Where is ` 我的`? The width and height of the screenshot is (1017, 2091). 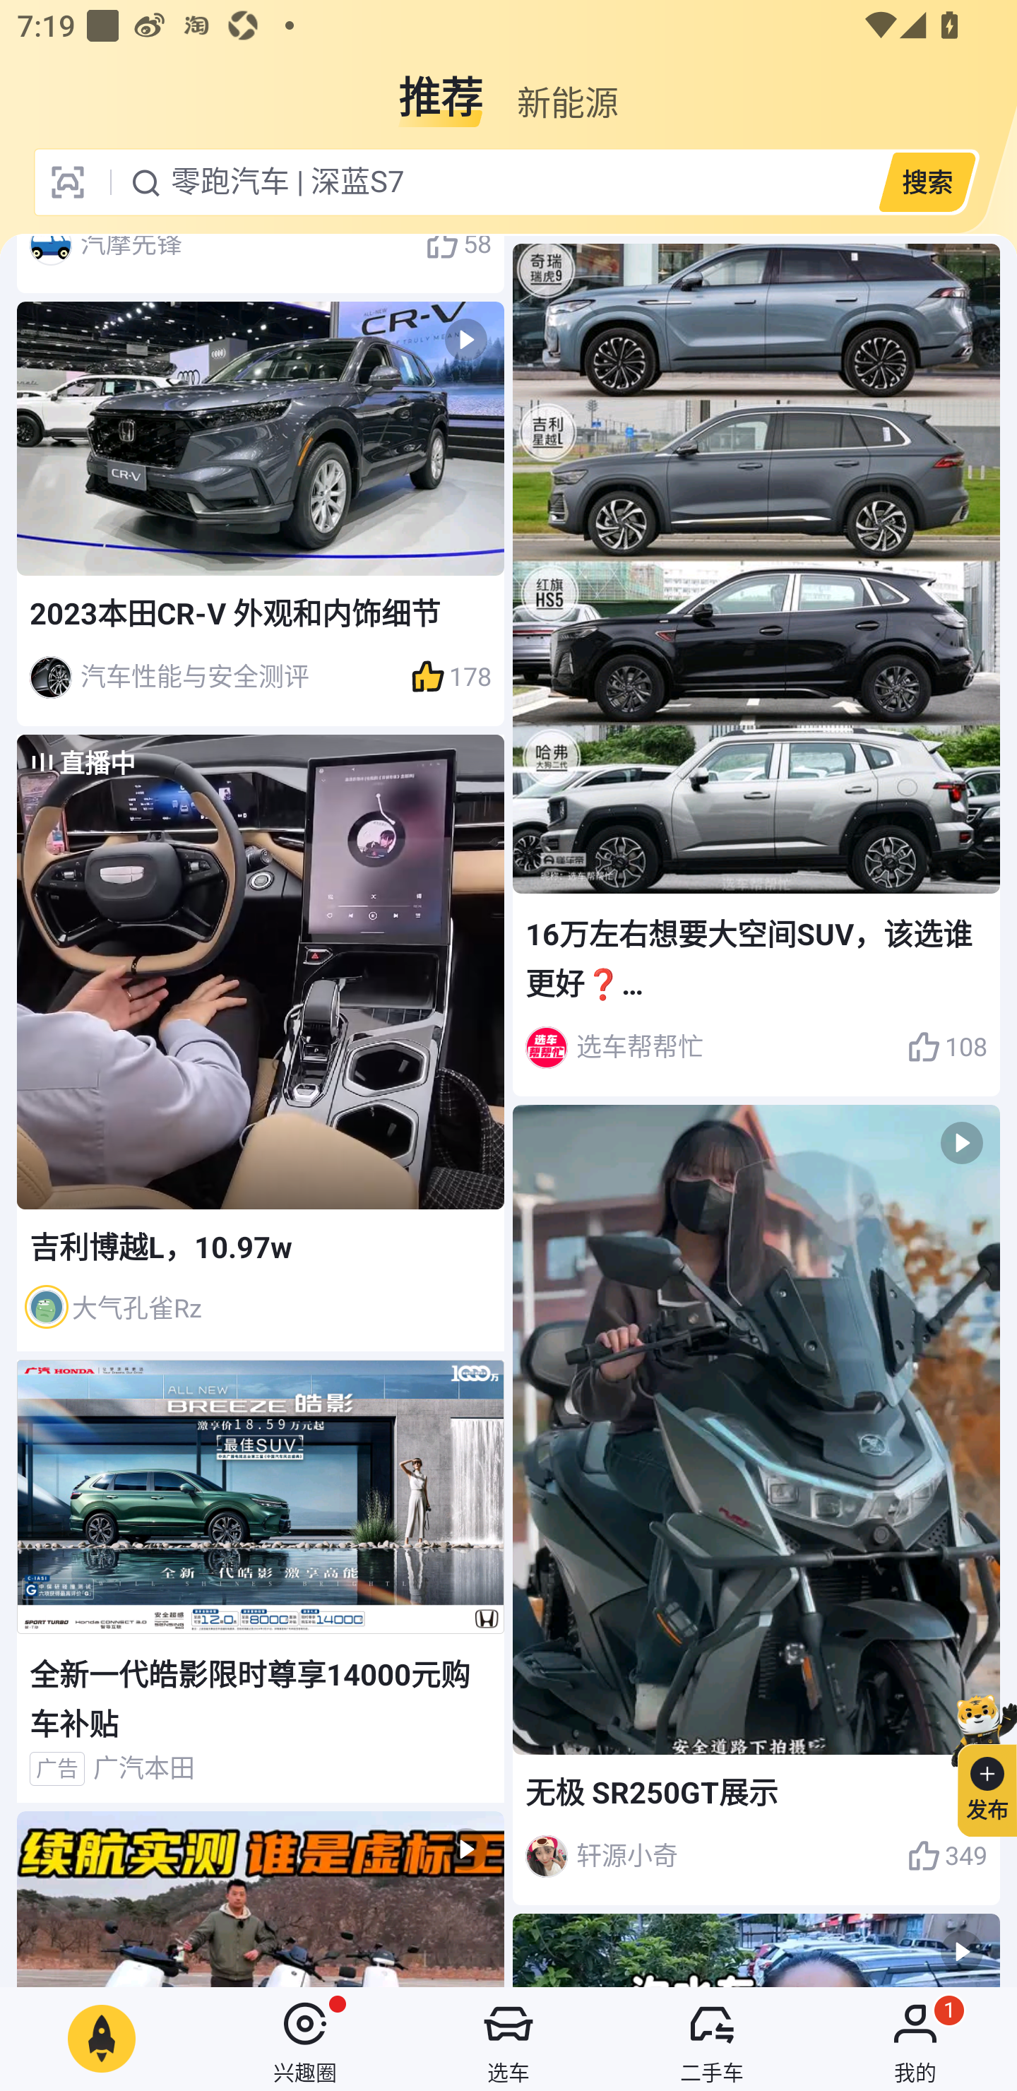  我的 is located at coordinates (915, 2039).